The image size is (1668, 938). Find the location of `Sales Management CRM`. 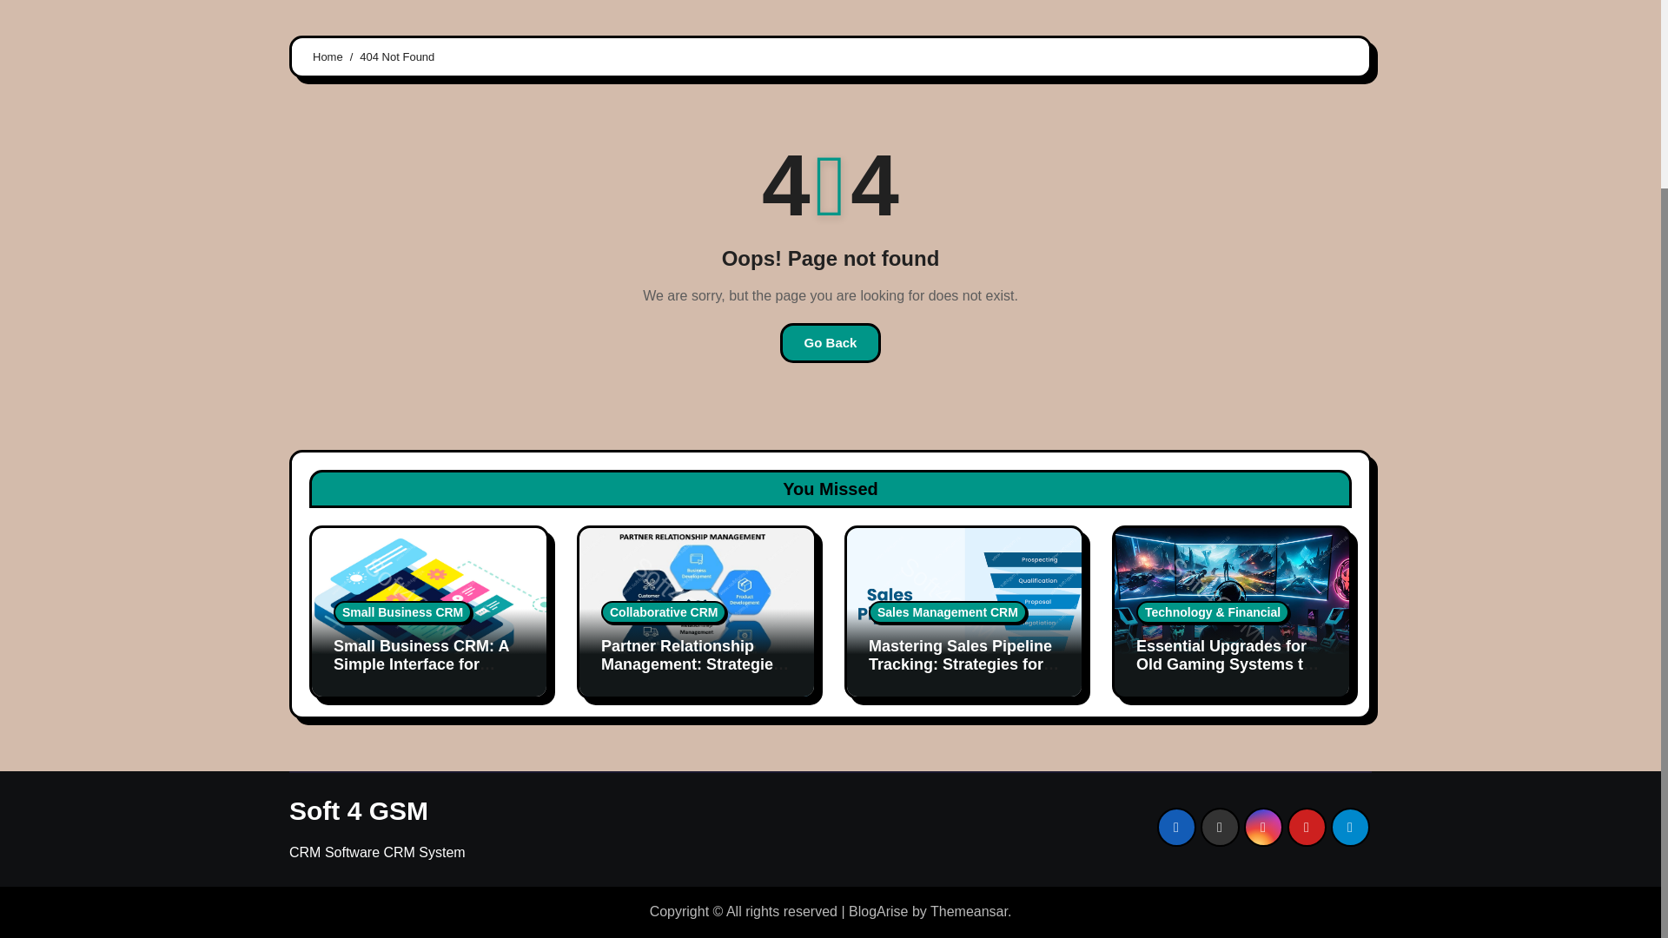

Sales Management CRM is located at coordinates (948, 612).